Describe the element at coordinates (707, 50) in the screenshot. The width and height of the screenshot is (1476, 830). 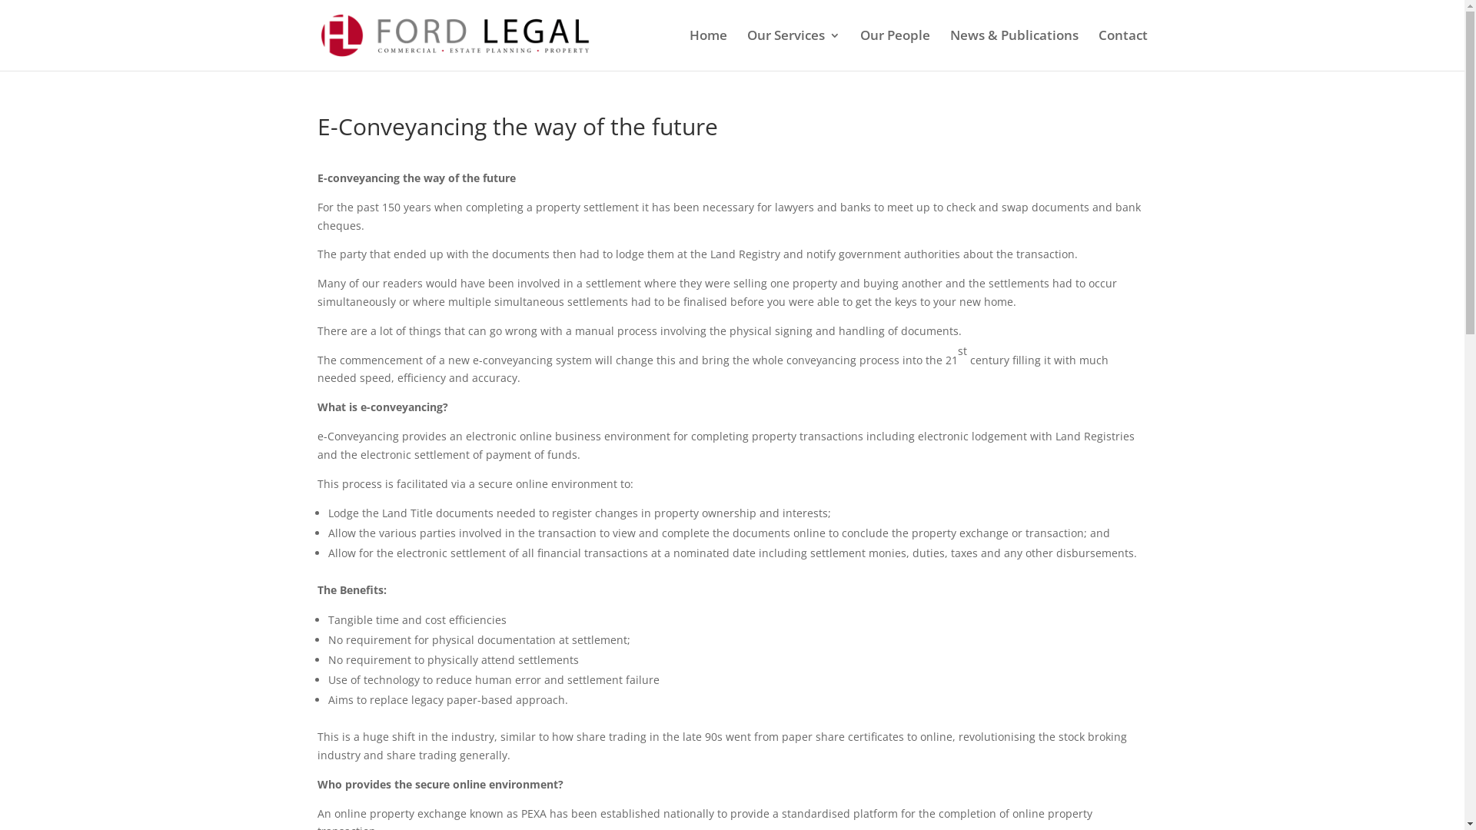
I see `Home` at that location.